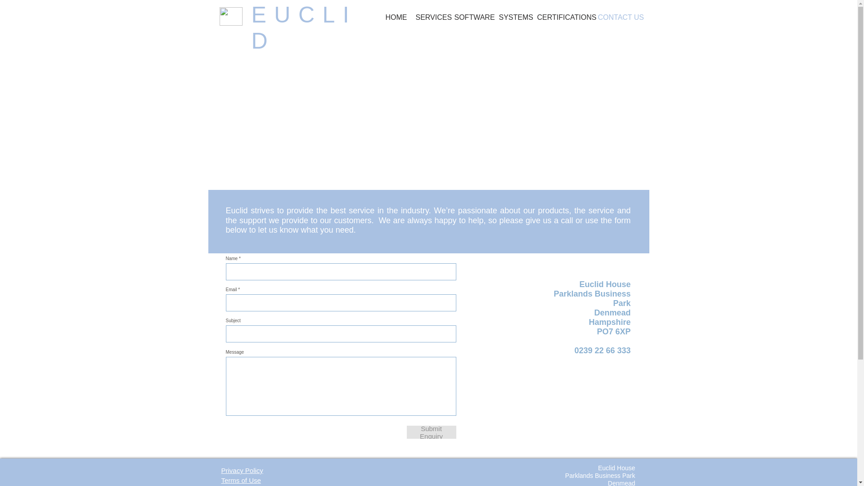 The height and width of the screenshot is (486, 864). I want to click on CERTIFICATIONS, so click(563, 17).